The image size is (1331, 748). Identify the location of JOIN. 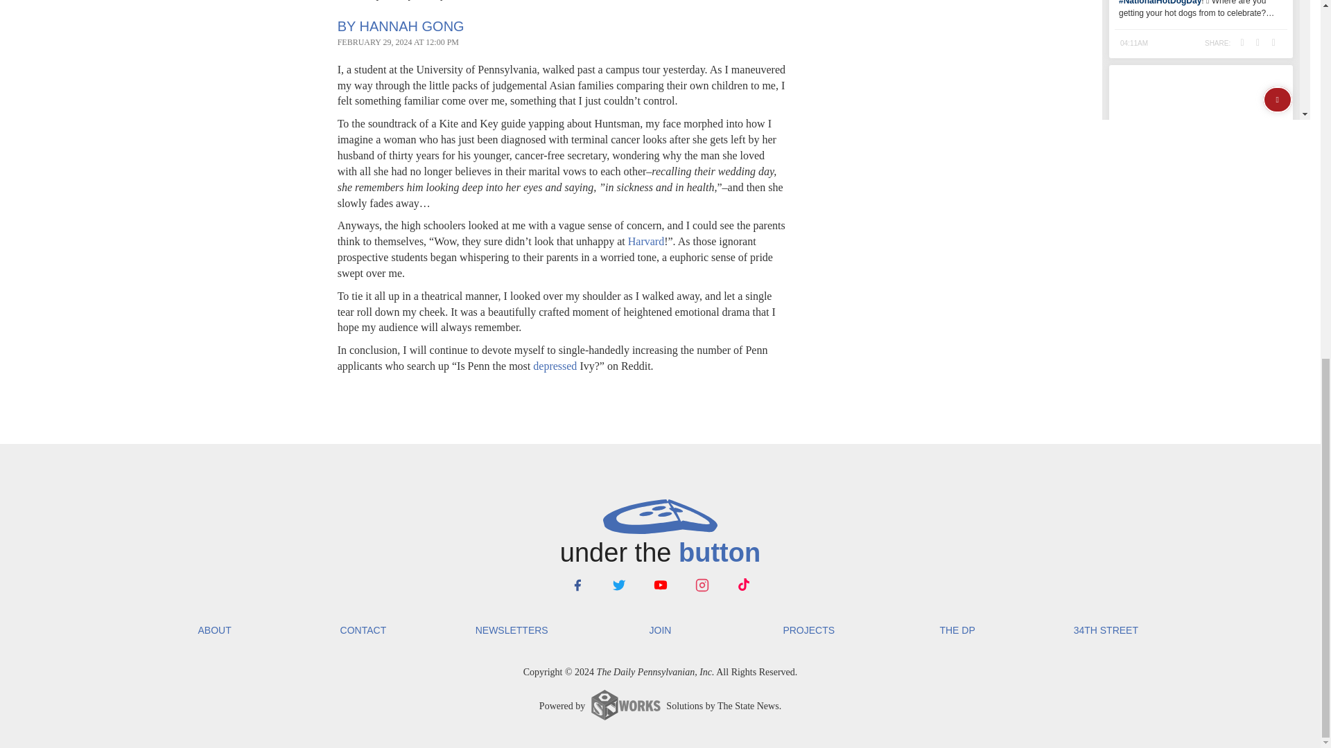
(660, 630).